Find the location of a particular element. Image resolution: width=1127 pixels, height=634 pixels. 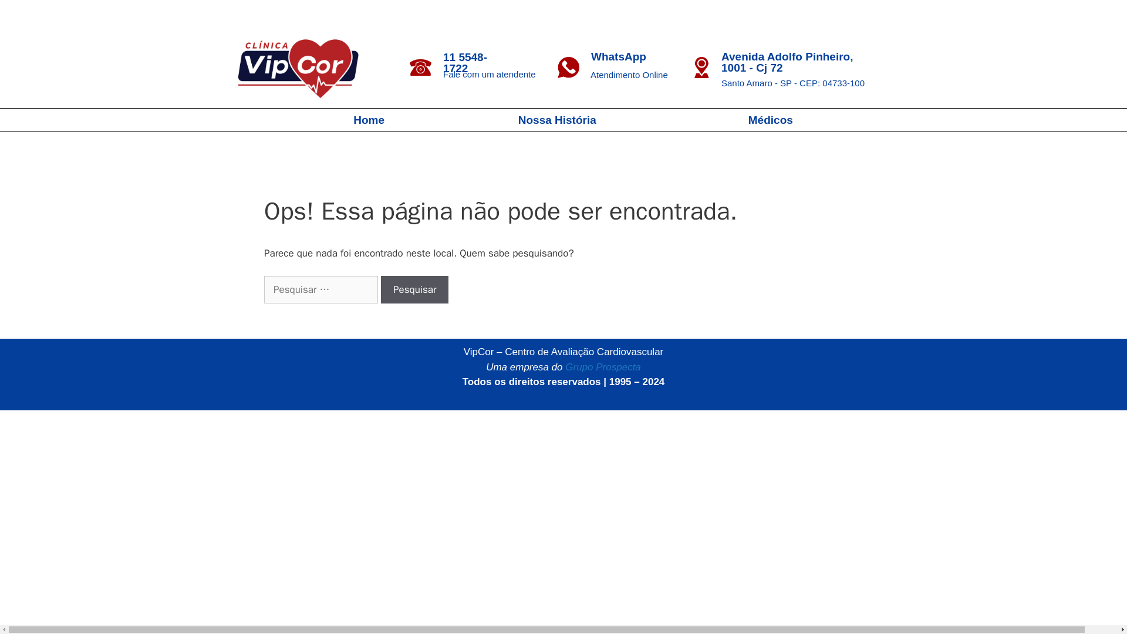

Home is located at coordinates (369, 120).